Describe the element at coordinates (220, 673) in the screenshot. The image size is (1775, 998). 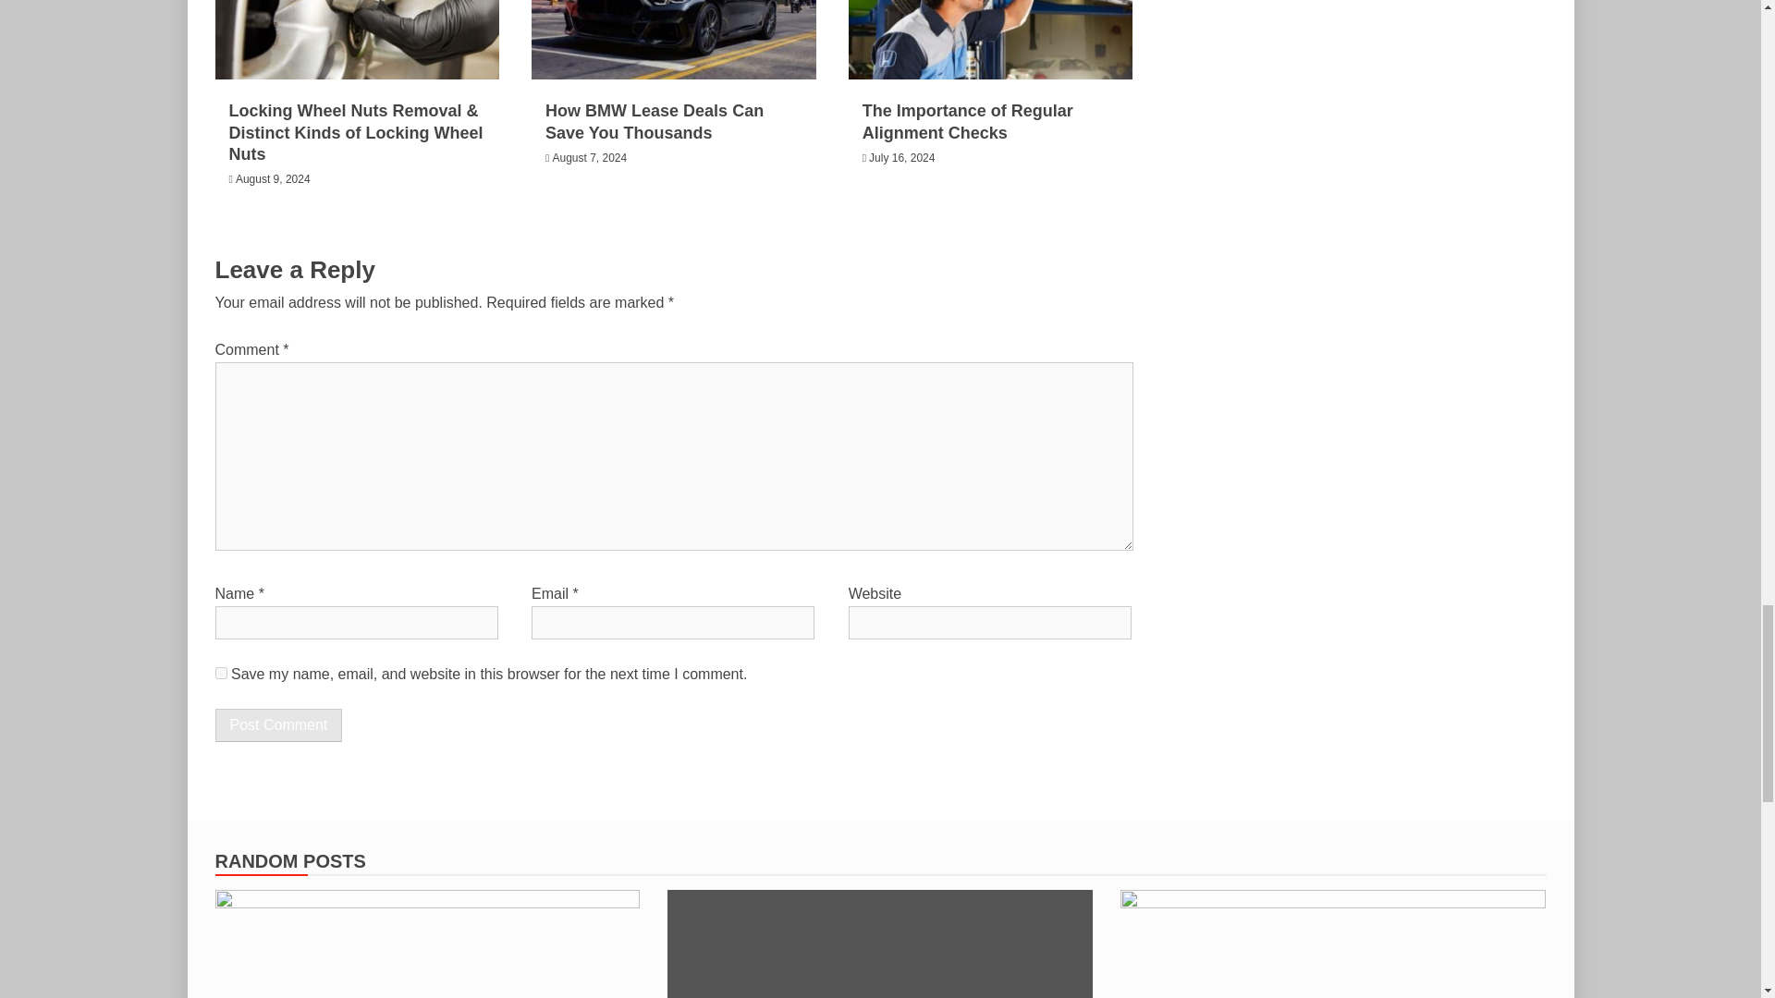
I see `yes` at that location.